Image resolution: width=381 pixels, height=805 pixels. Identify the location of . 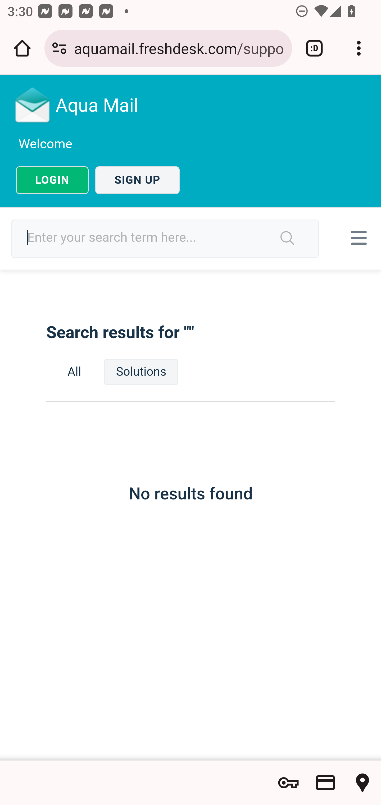
(357, 238).